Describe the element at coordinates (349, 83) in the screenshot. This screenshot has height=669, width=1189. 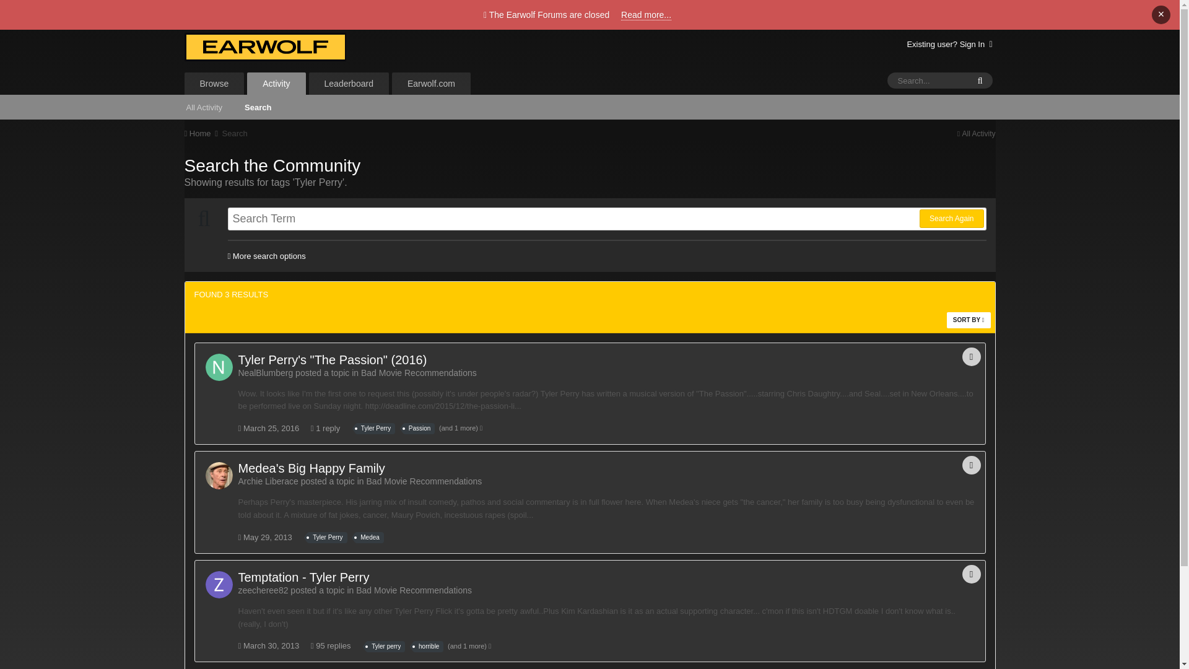
I see `Leaderboard` at that location.